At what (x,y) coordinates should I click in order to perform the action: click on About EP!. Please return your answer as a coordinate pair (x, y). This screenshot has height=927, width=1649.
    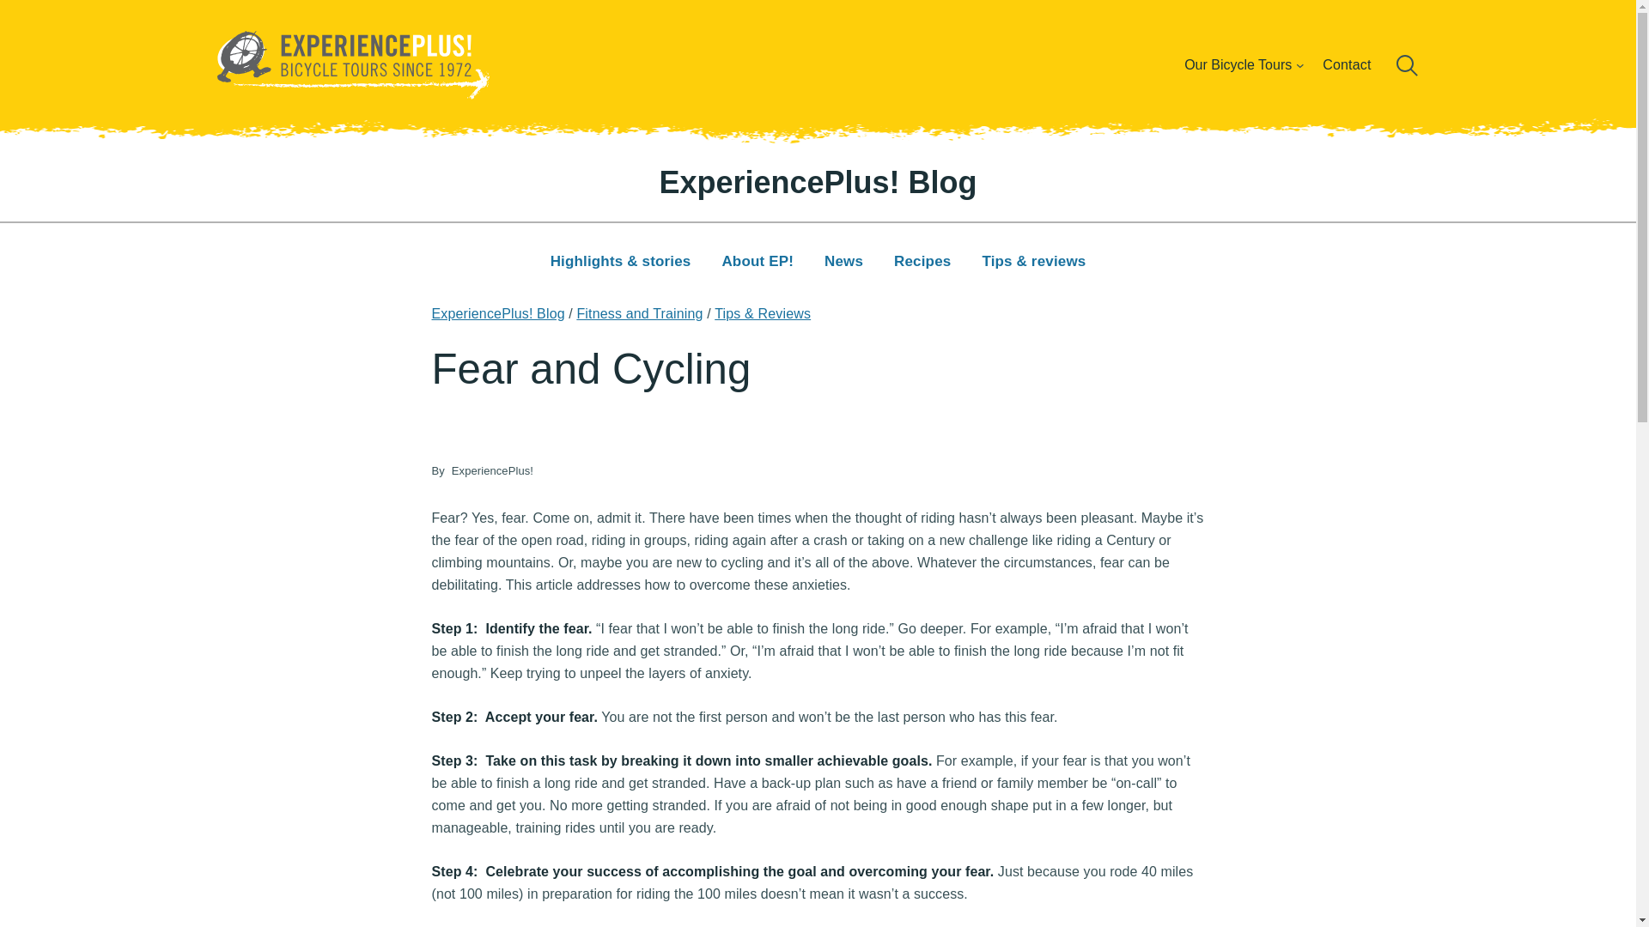
    Looking at the image, I should click on (757, 263).